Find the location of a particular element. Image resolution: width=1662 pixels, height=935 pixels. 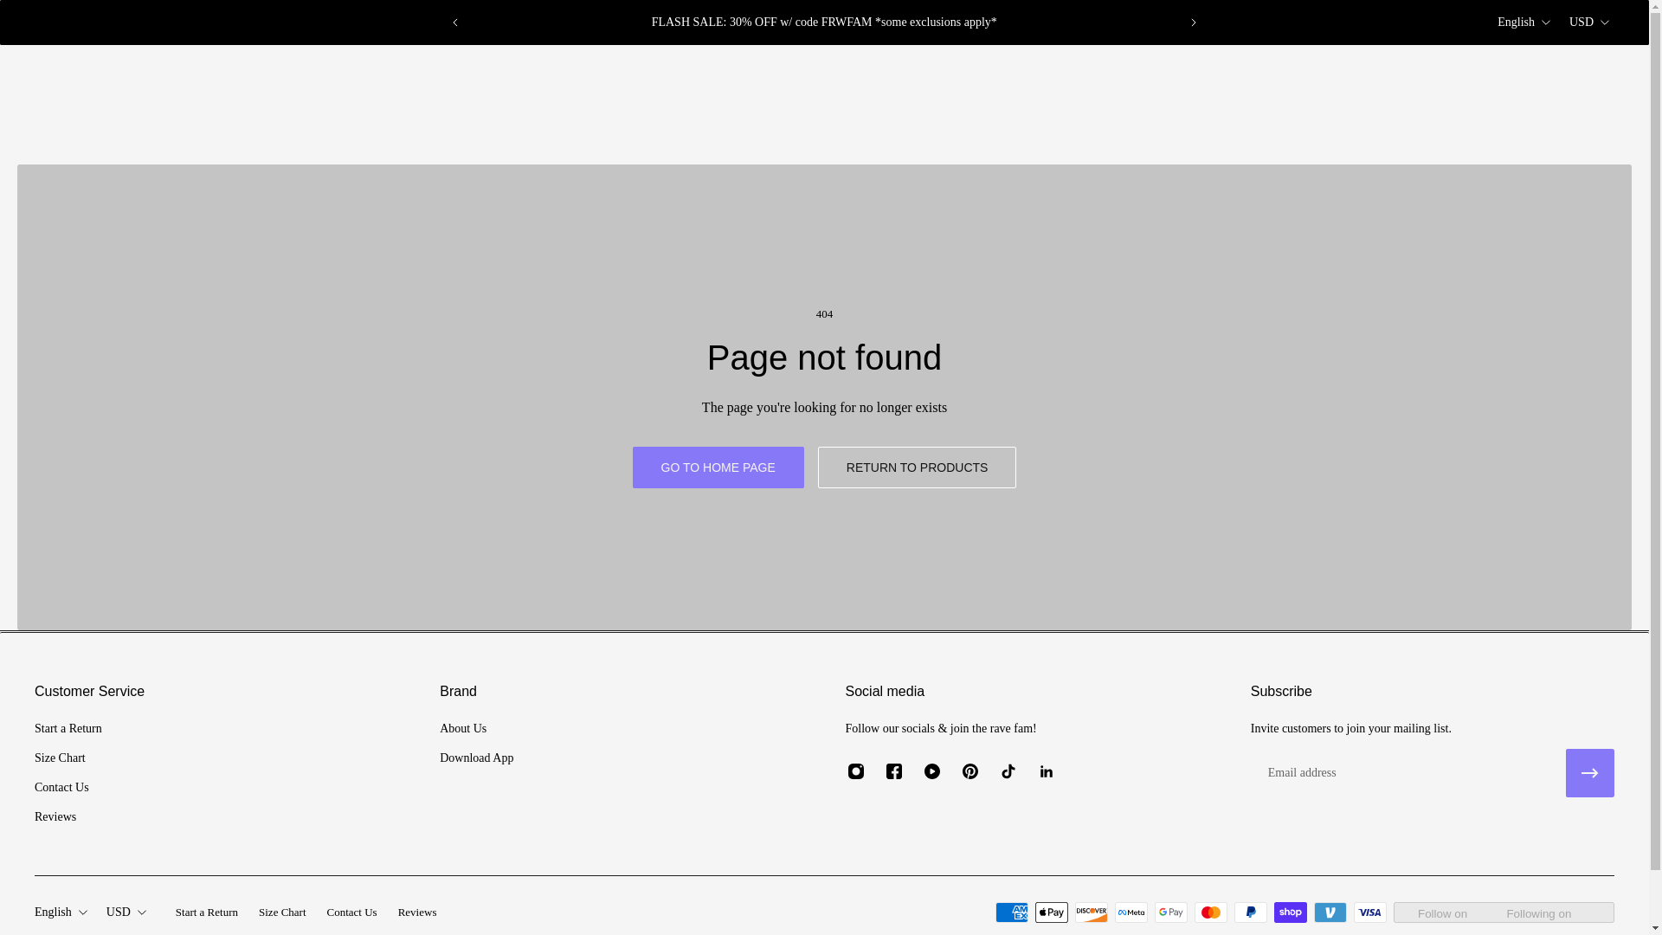

Reviews is located at coordinates (68, 817).